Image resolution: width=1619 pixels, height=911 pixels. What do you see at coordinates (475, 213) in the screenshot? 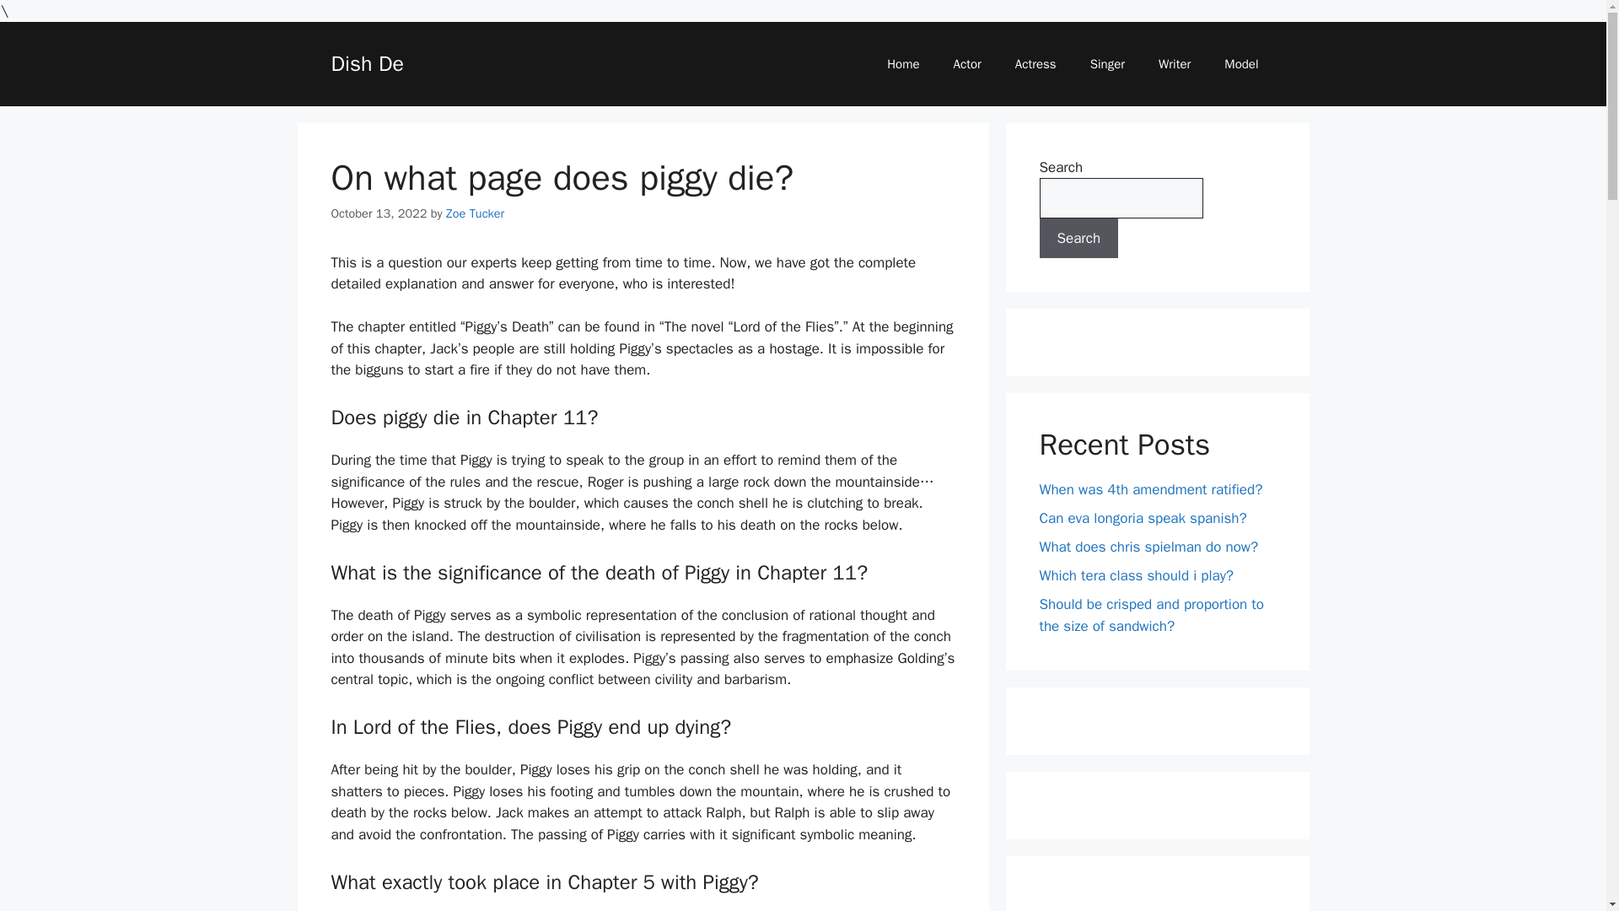
I see `Zoe Tucker` at bounding box center [475, 213].